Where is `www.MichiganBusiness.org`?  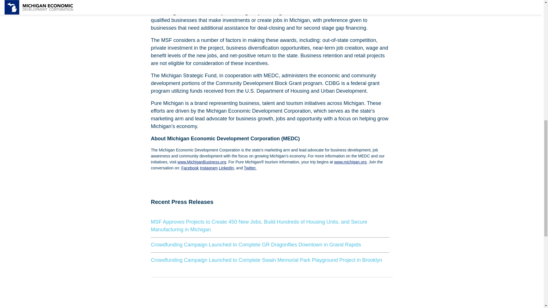 www.MichiganBusiness.org is located at coordinates (202, 162).